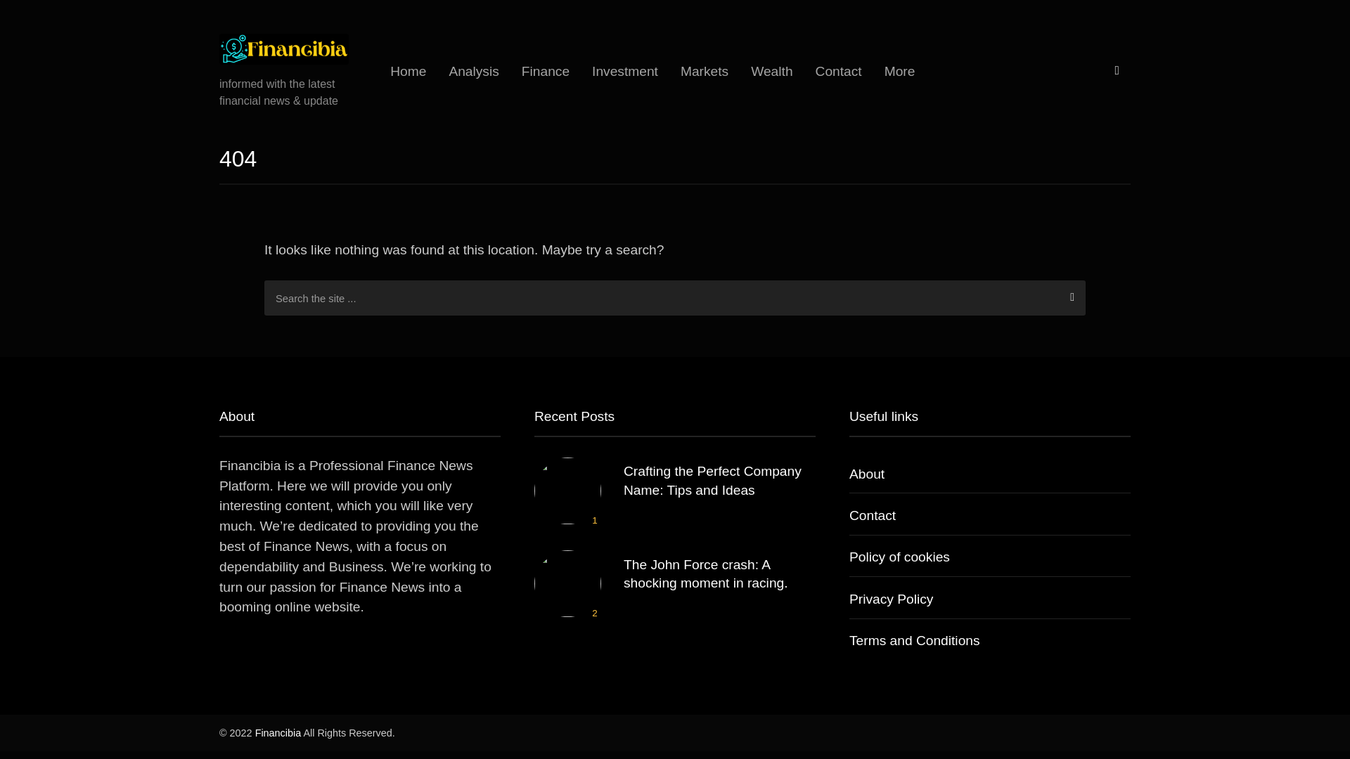 The width and height of the screenshot is (1350, 759). I want to click on Home, so click(408, 72).